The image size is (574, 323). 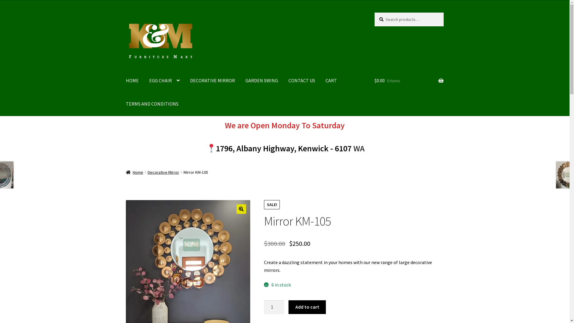 I want to click on $0.00 0 items, so click(x=409, y=81).